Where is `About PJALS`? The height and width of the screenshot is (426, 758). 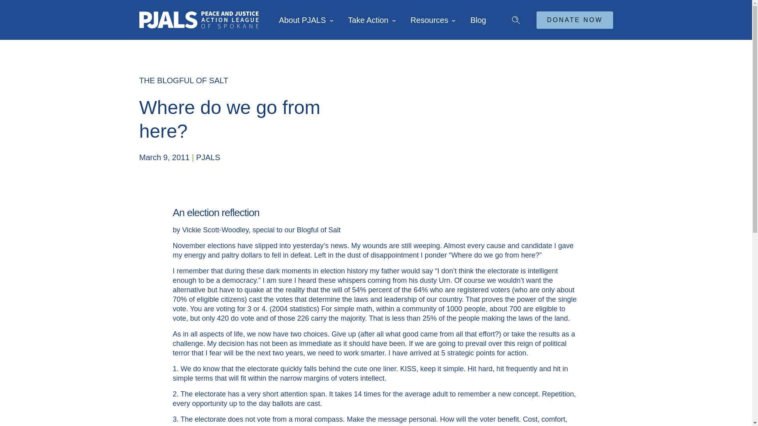 About PJALS is located at coordinates (302, 20).